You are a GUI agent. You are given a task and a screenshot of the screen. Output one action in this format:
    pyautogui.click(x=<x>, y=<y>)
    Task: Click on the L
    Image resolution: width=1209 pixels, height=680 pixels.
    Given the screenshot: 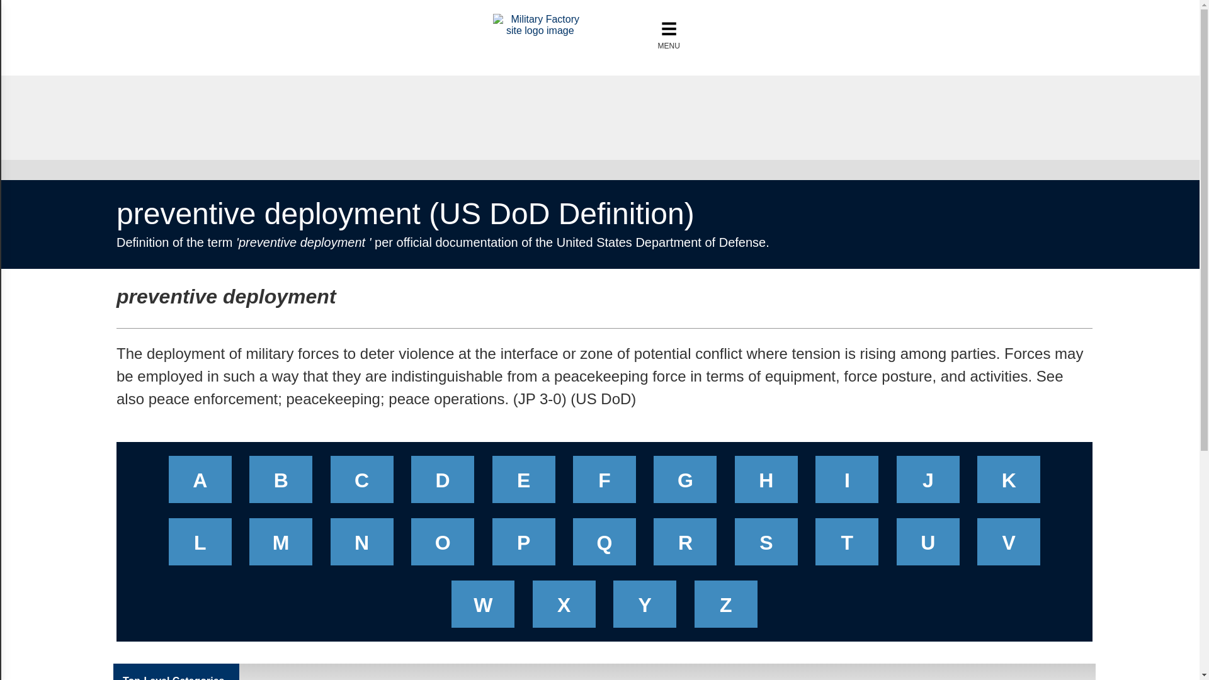 What is the action you would take?
    pyautogui.click(x=200, y=545)
    